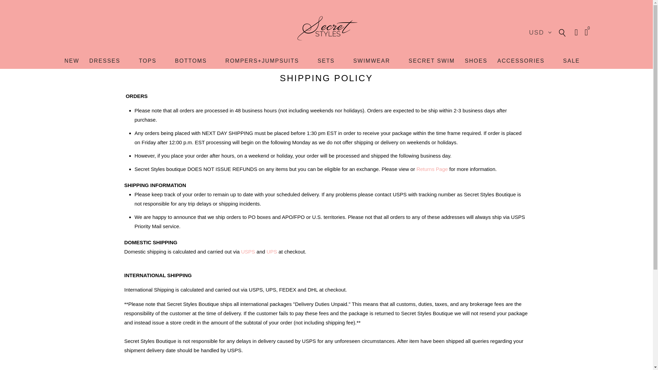  Describe the element at coordinates (104, 61) in the screenshot. I see `DRESSES` at that location.